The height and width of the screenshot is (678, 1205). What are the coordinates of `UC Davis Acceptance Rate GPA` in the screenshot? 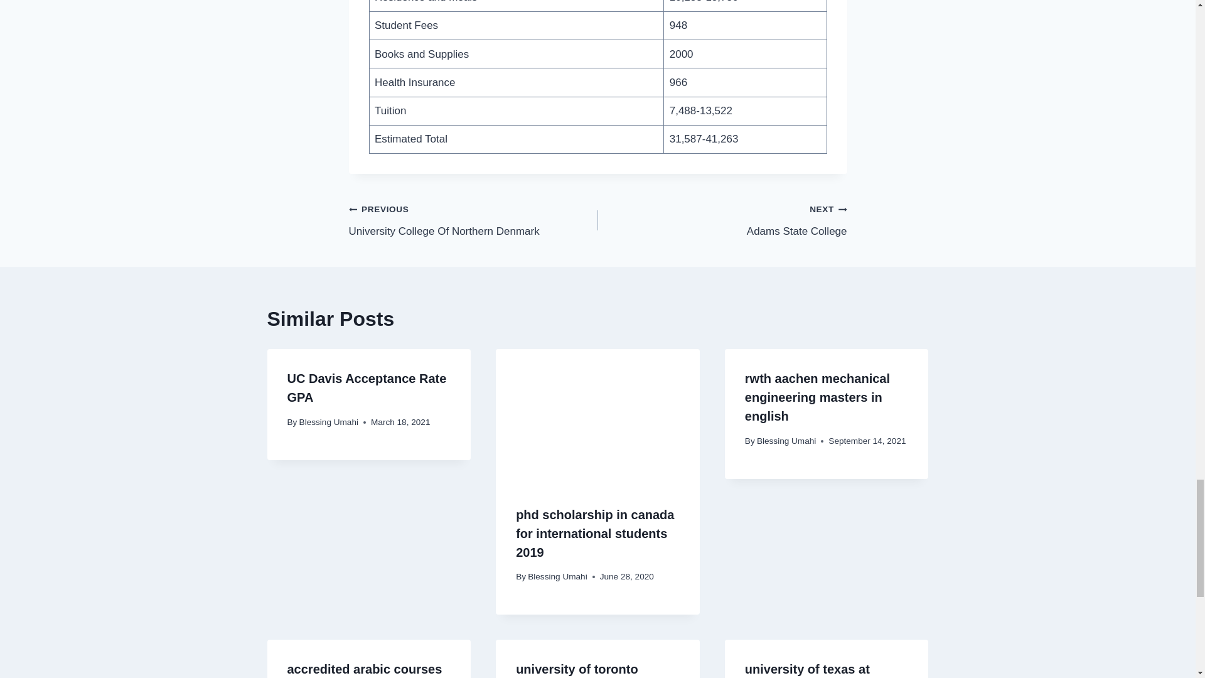 It's located at (722, 220).